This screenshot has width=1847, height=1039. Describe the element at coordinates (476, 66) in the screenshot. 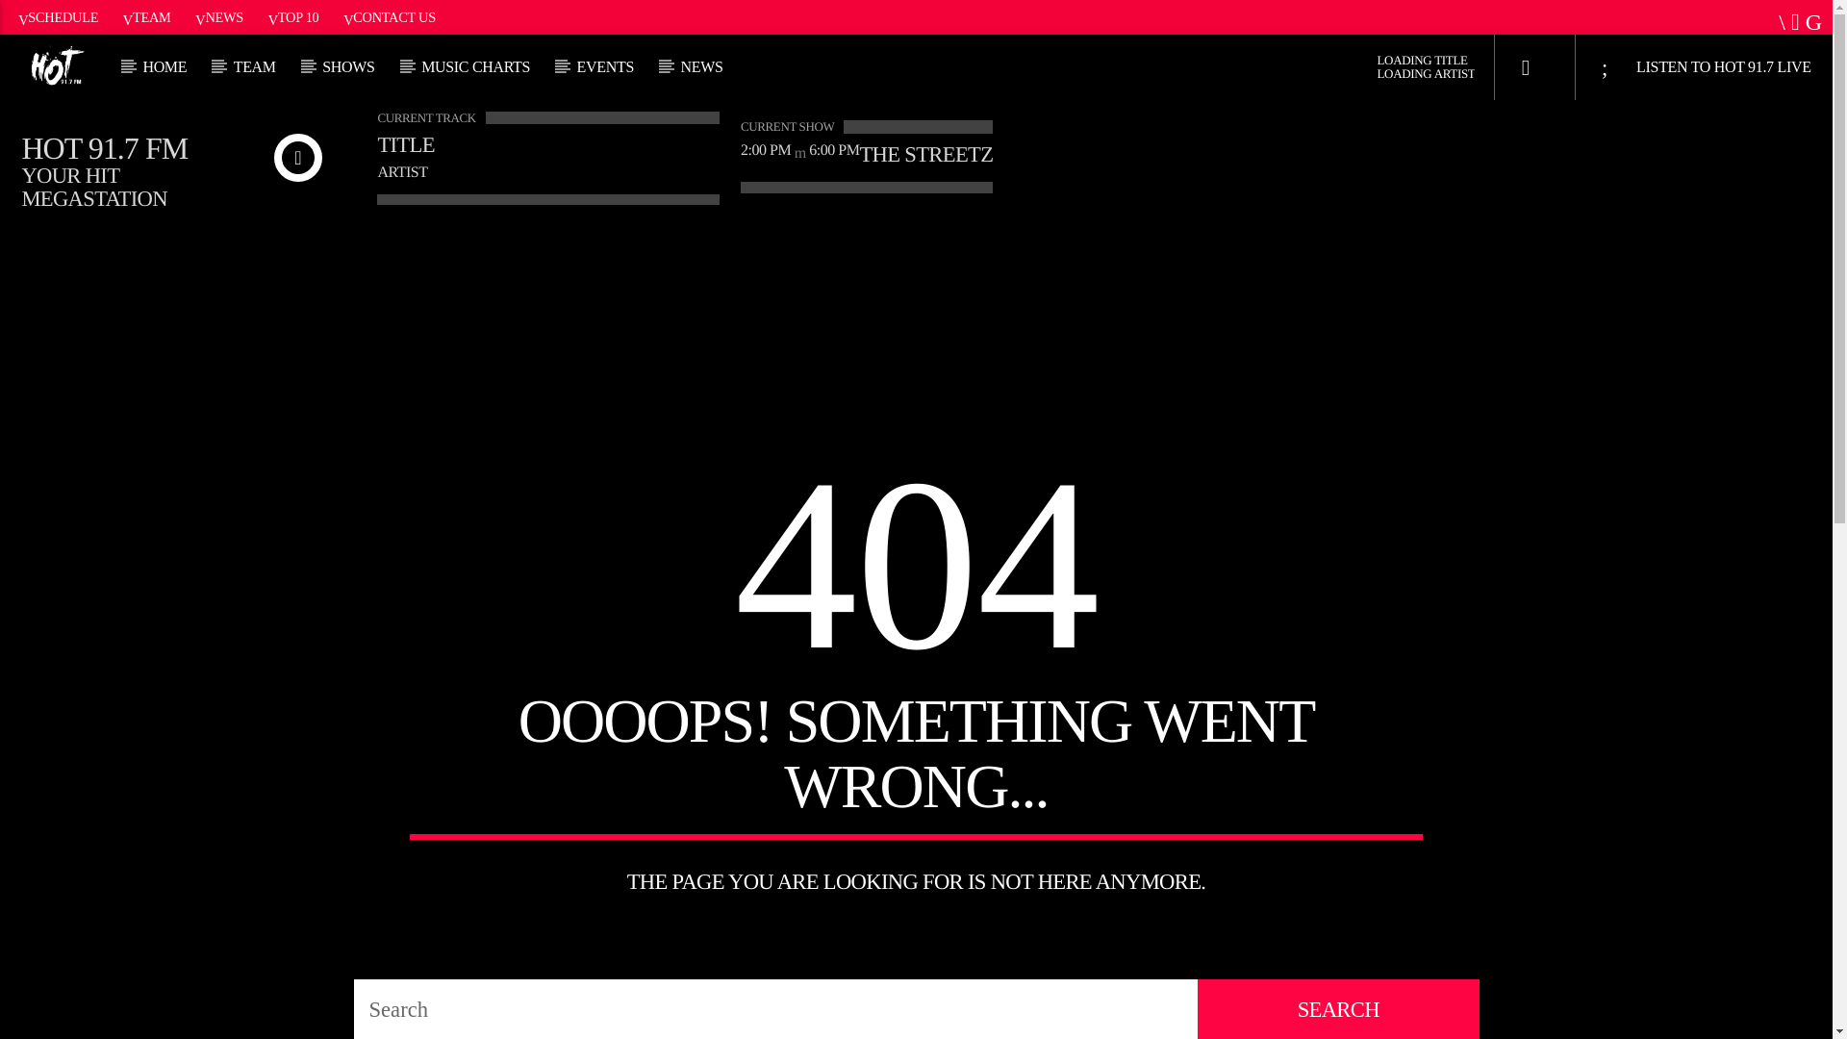

I see `MUSIC CHARTS` at that location.